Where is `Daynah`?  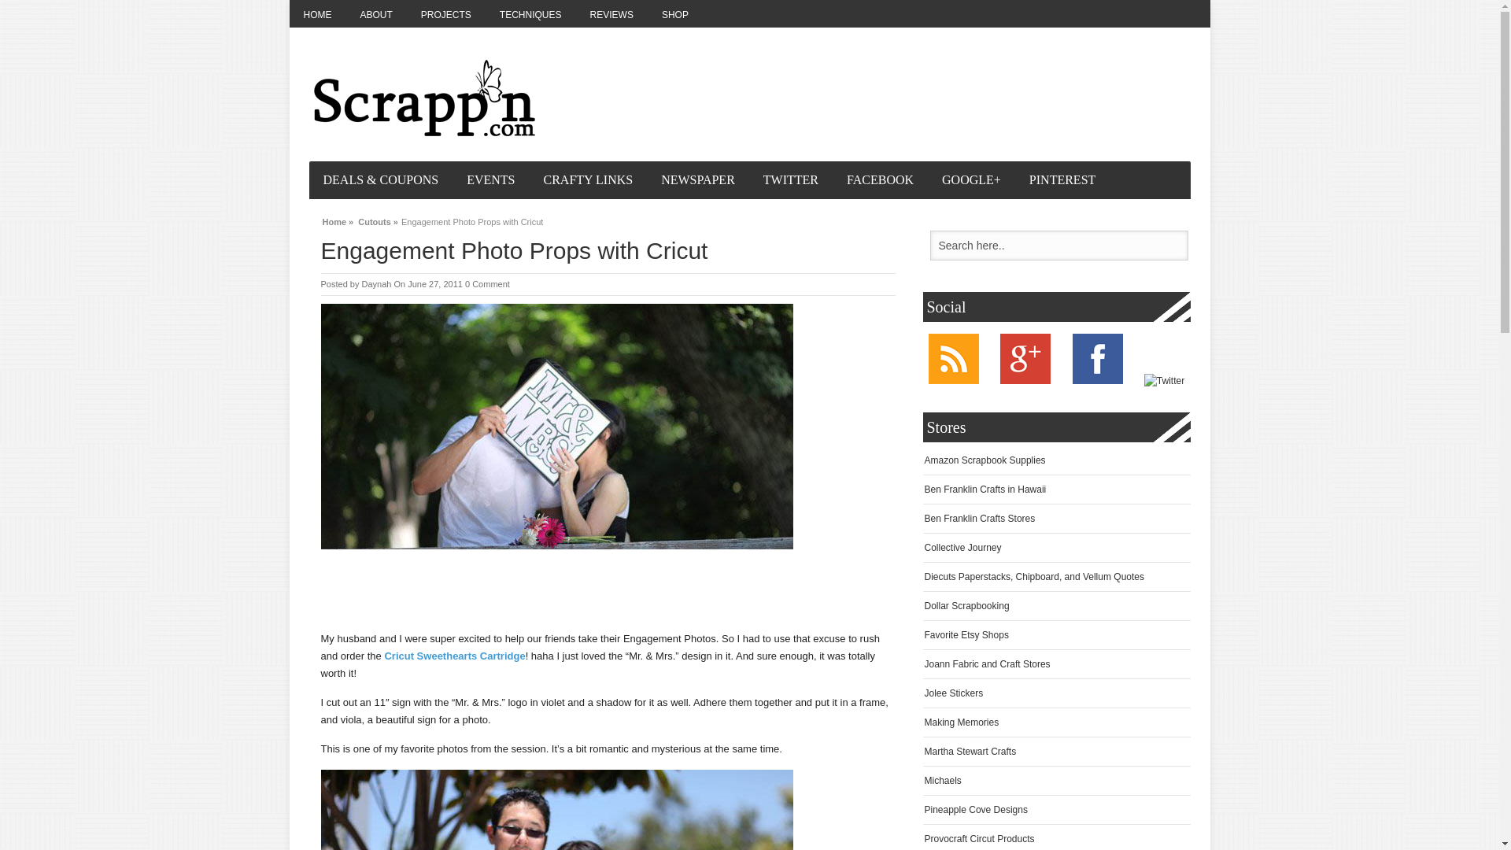 Daynah is located at coordinates (376, 284).